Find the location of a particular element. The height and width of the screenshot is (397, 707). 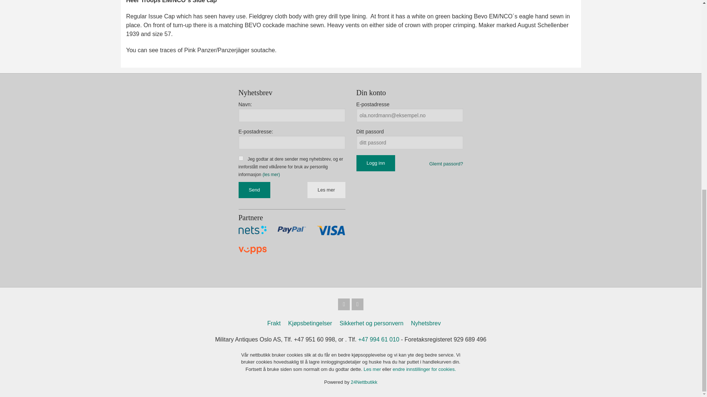

on is located at coordinates (241, 158).